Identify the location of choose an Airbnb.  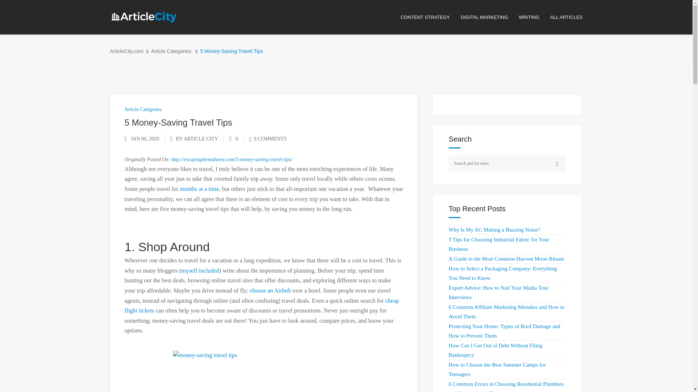
(270, 290).